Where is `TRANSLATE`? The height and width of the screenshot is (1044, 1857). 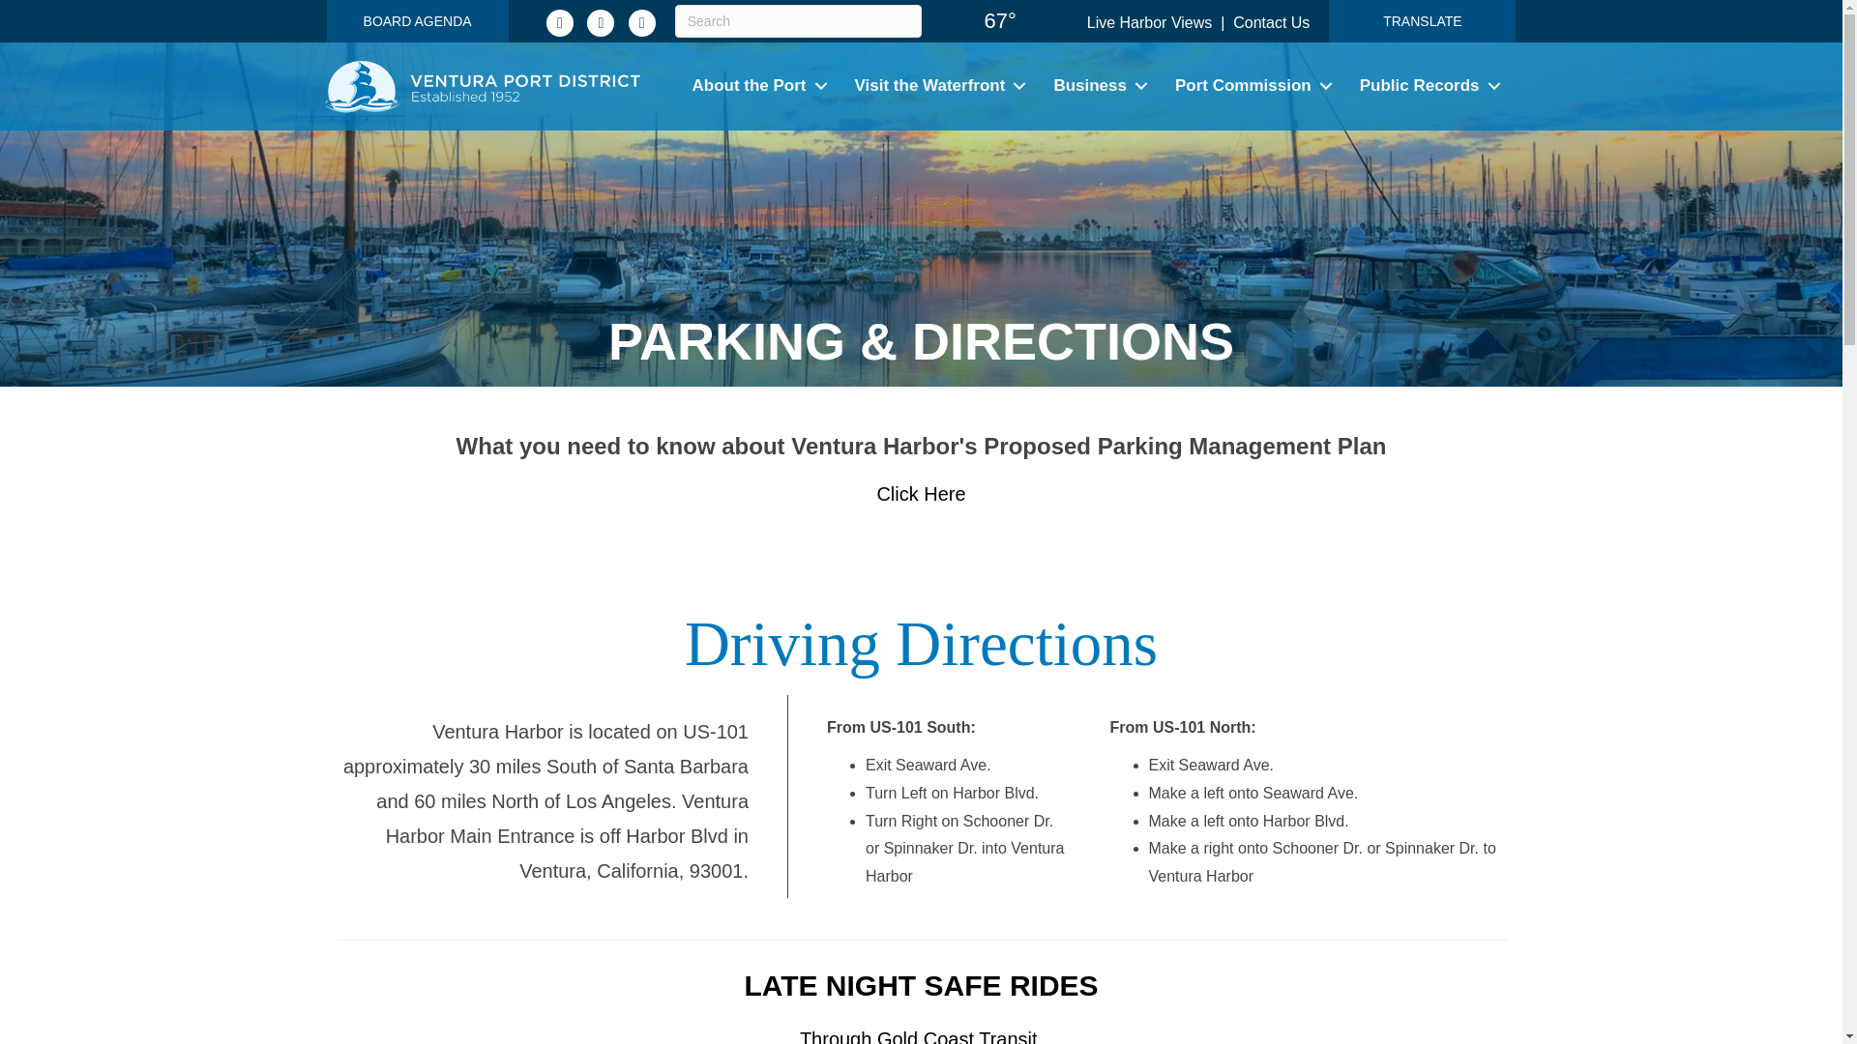
TRANSLATE is located at coordinates (1422, 21).